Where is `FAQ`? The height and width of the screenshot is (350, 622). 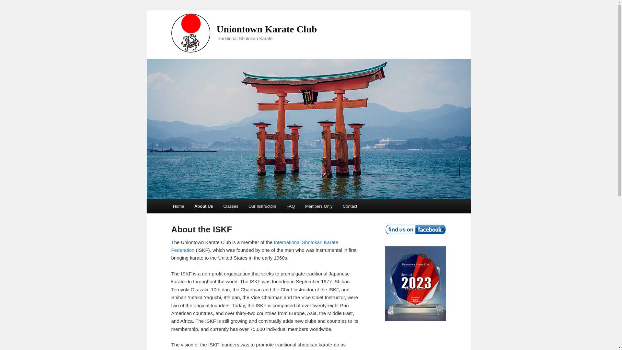 FAQ is located at coordinates (291, 206).